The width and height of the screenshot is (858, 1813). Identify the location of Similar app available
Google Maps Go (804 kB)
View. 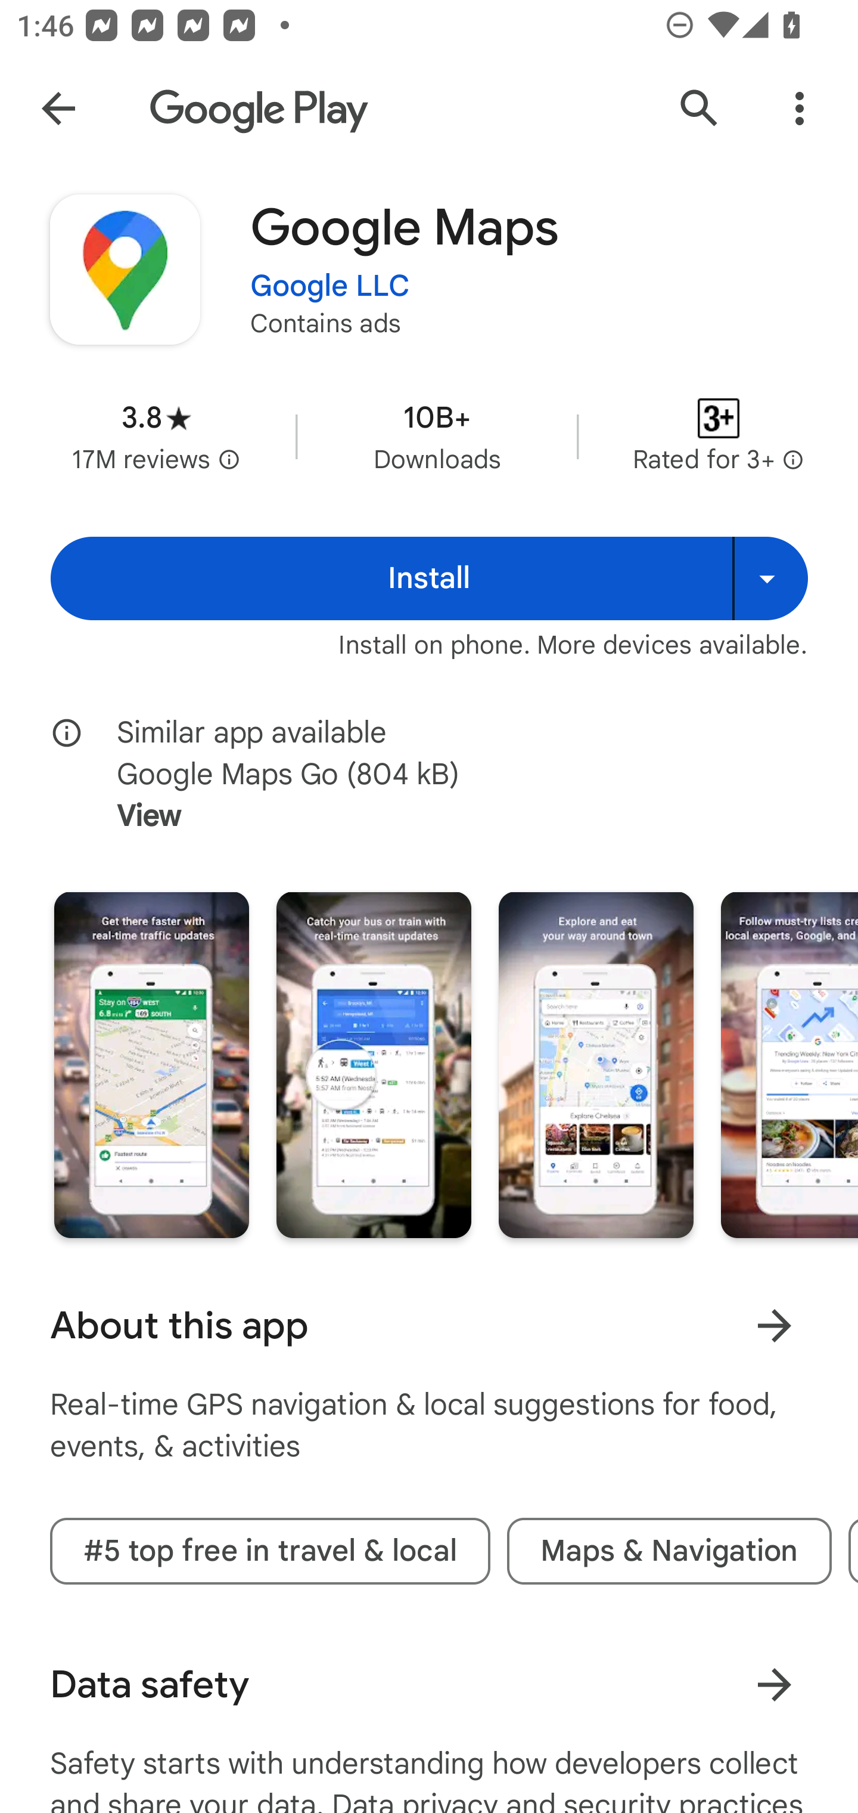
(446, 775).